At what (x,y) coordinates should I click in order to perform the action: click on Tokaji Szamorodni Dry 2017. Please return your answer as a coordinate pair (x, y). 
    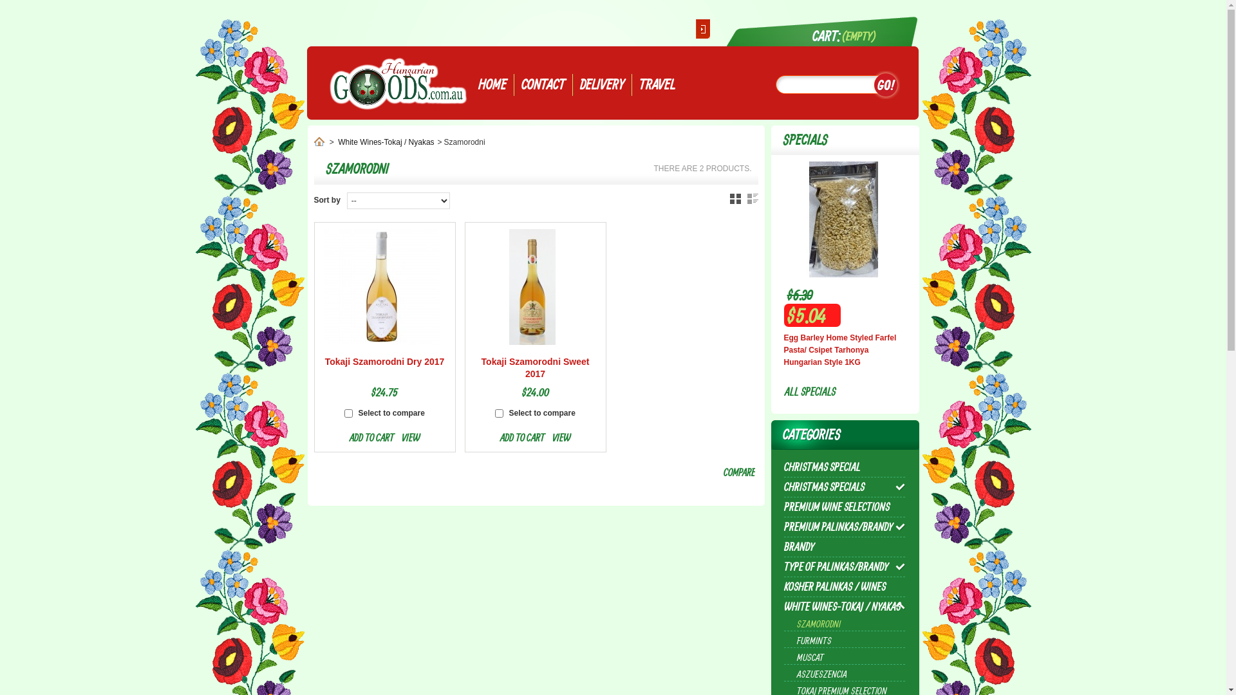
    Looking at the image, I should click on (381, 287).